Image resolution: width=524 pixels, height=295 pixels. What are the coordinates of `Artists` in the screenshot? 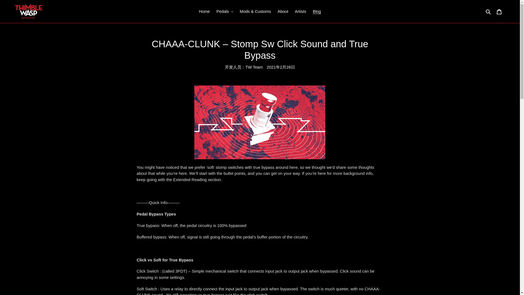 It's located at (300, 11).